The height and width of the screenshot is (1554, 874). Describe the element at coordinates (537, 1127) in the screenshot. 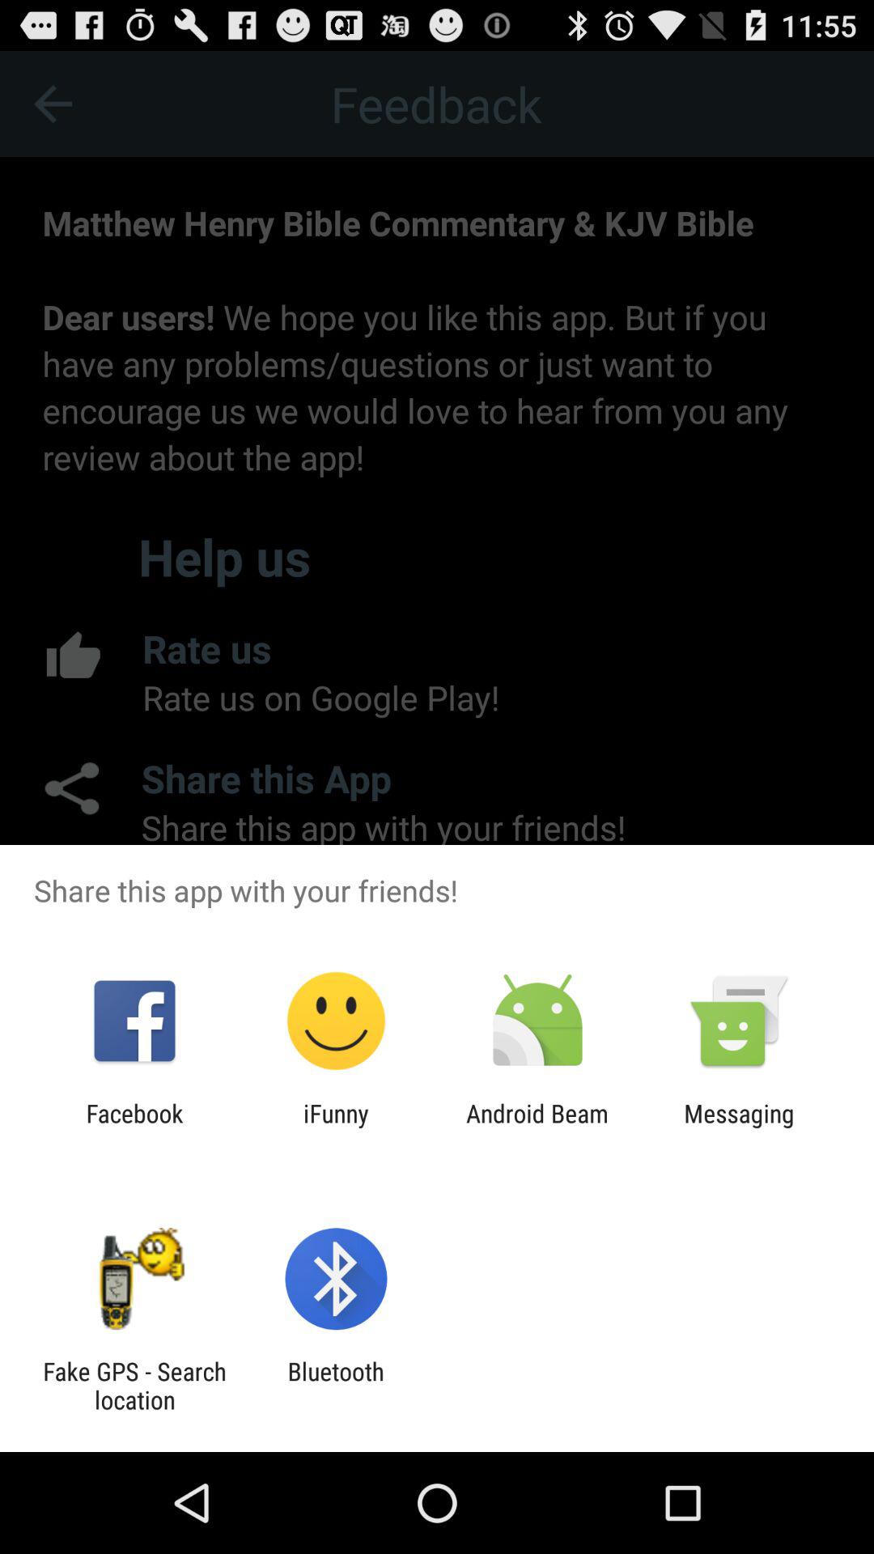

I see `turn off the icon to the left of the messaging app` at that location.